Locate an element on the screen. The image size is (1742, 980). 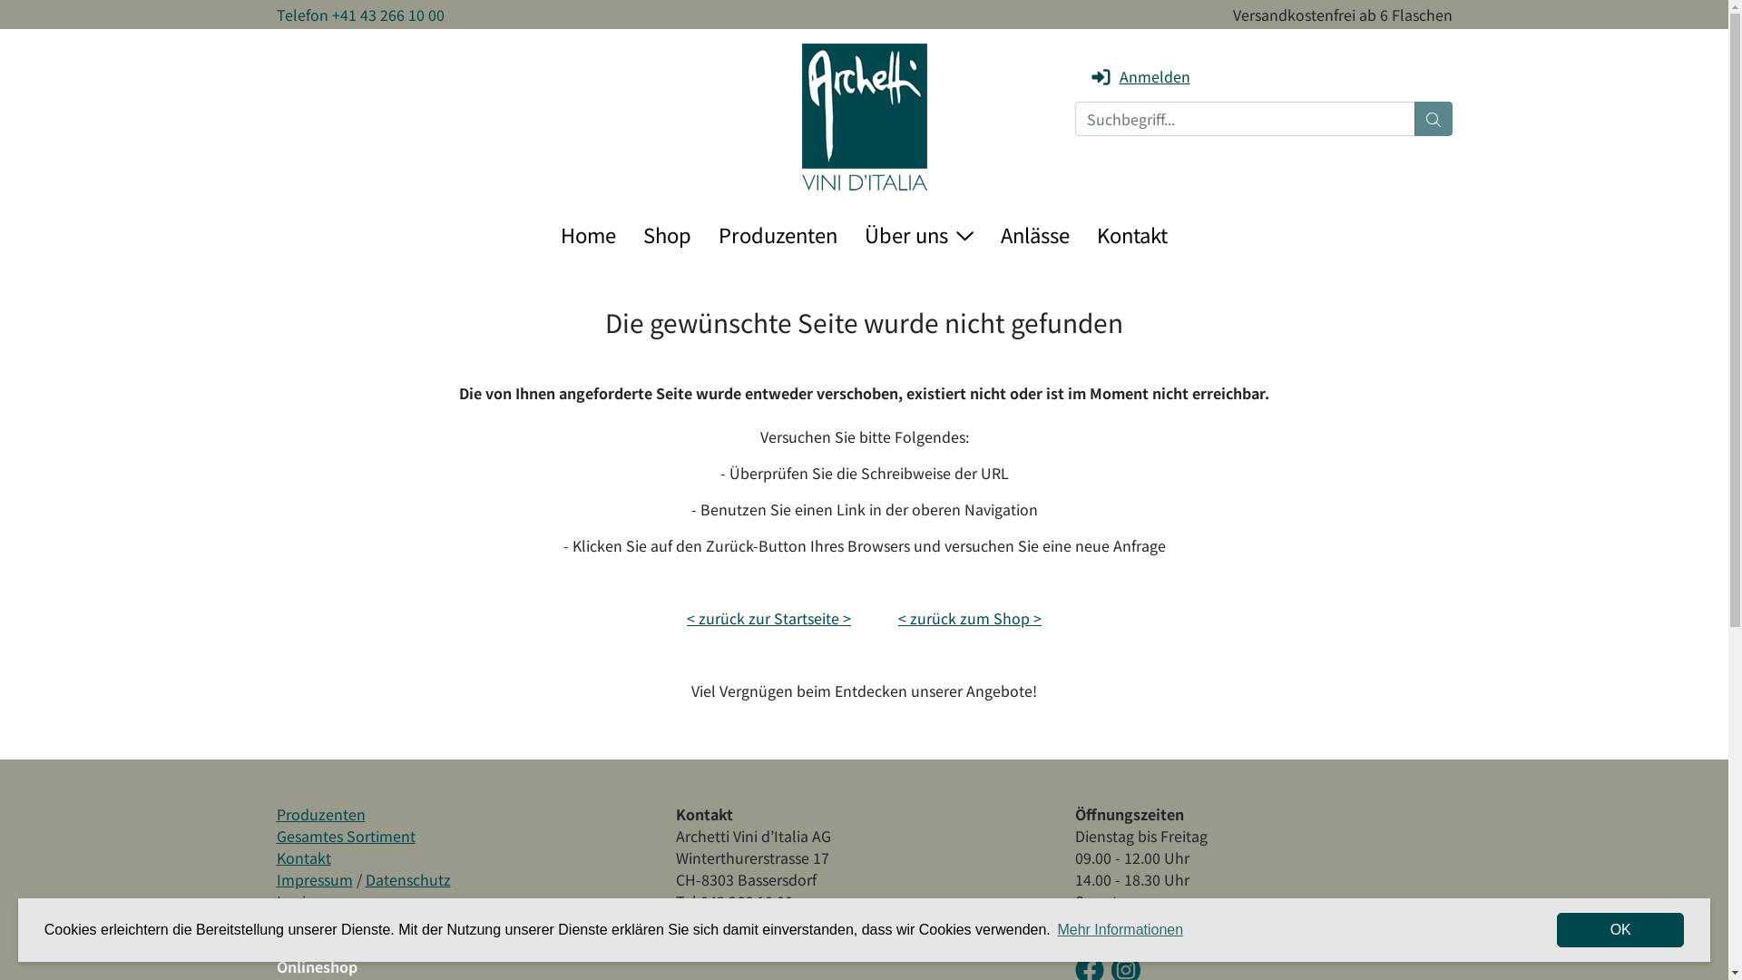
Shop is located at coordinates (668, 234).